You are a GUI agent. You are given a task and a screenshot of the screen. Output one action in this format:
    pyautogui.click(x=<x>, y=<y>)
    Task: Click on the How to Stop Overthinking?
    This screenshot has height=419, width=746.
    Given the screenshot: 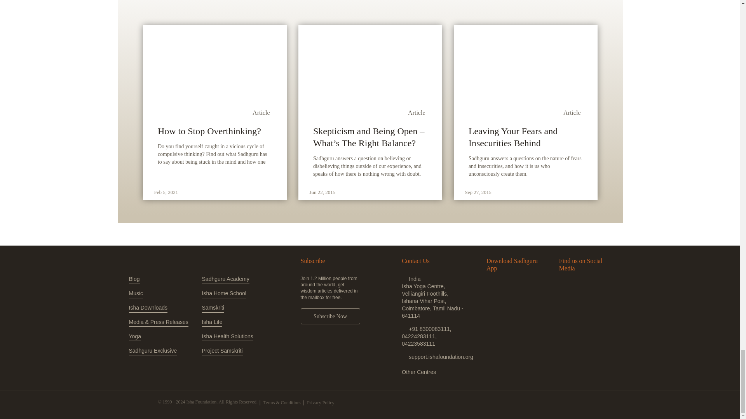 What is the action you would take?
    pyautogui.click(x=214, y=131)
    